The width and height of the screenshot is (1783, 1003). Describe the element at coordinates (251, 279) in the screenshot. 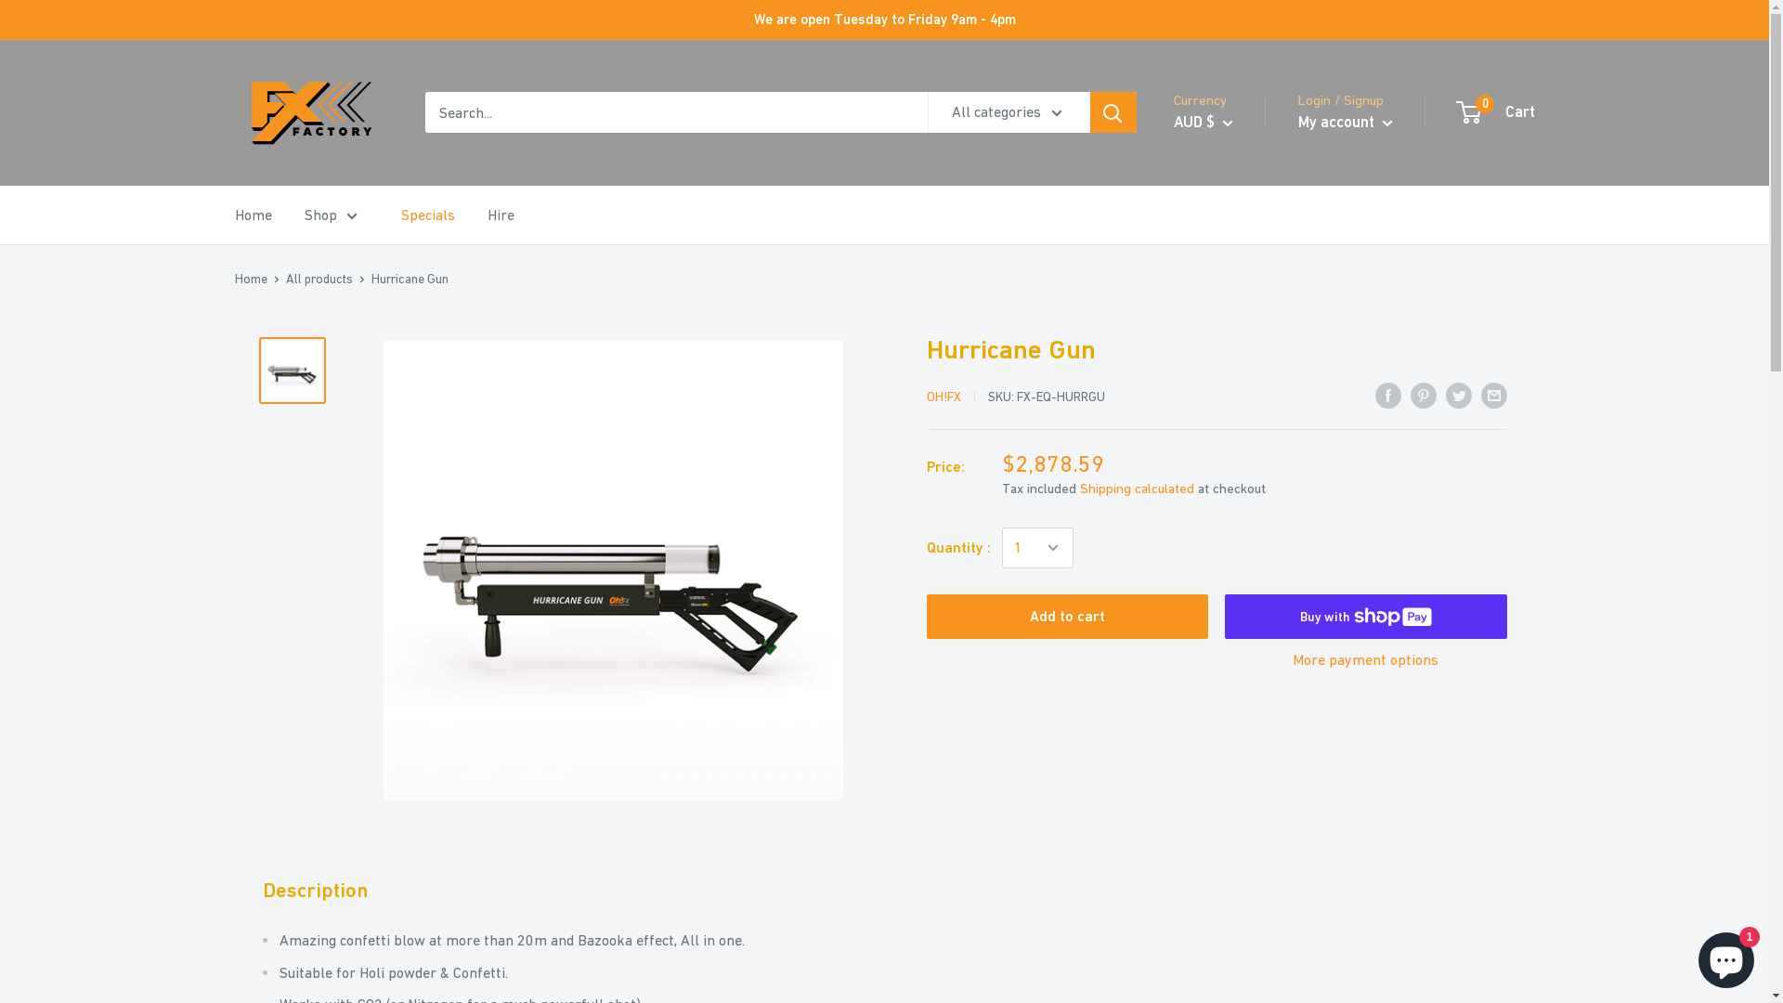

I see `Home` at that location.